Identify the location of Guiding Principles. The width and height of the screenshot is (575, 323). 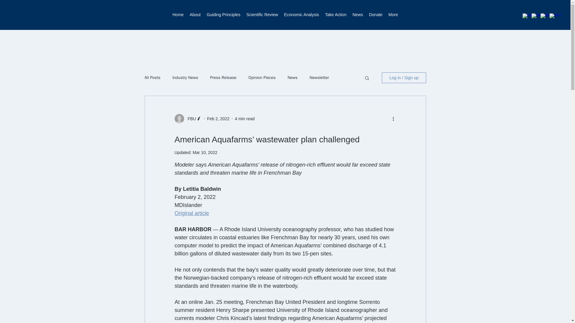
(223, 16).